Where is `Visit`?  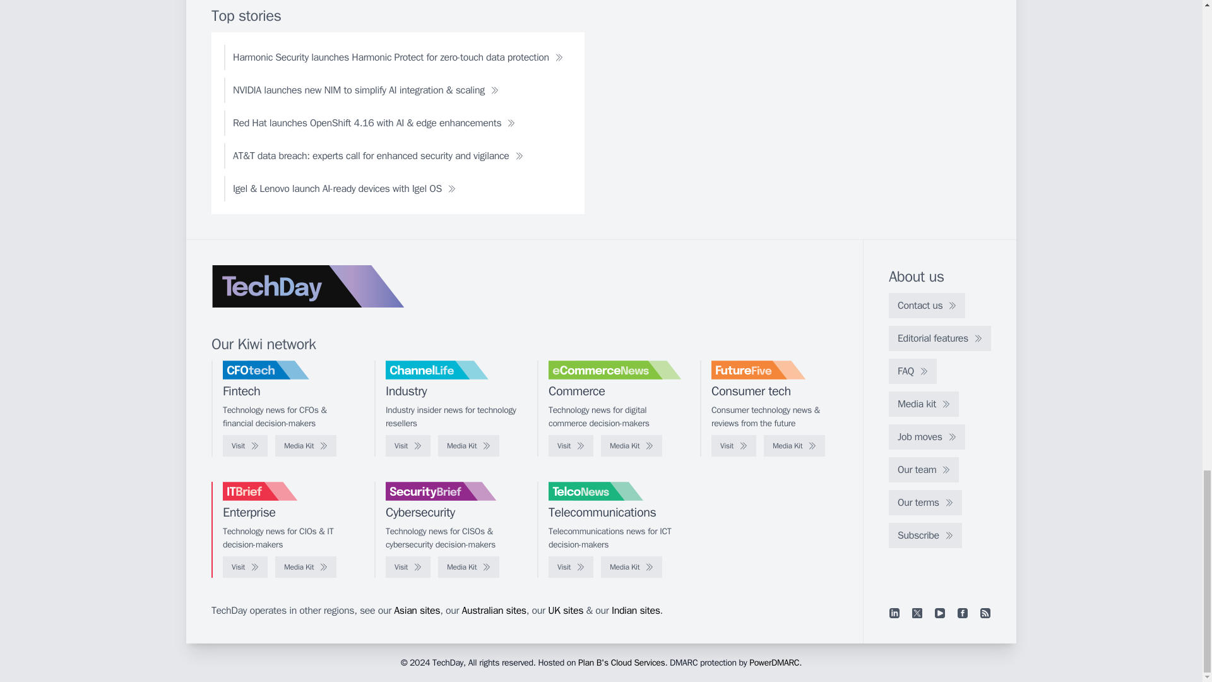 Visit is located at coordinates (408, 446).